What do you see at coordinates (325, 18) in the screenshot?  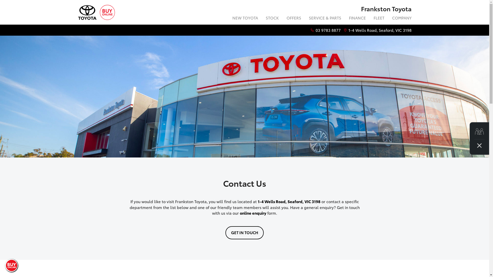 I see `SERVICE & PARTS` at bounding box center [325, 18].